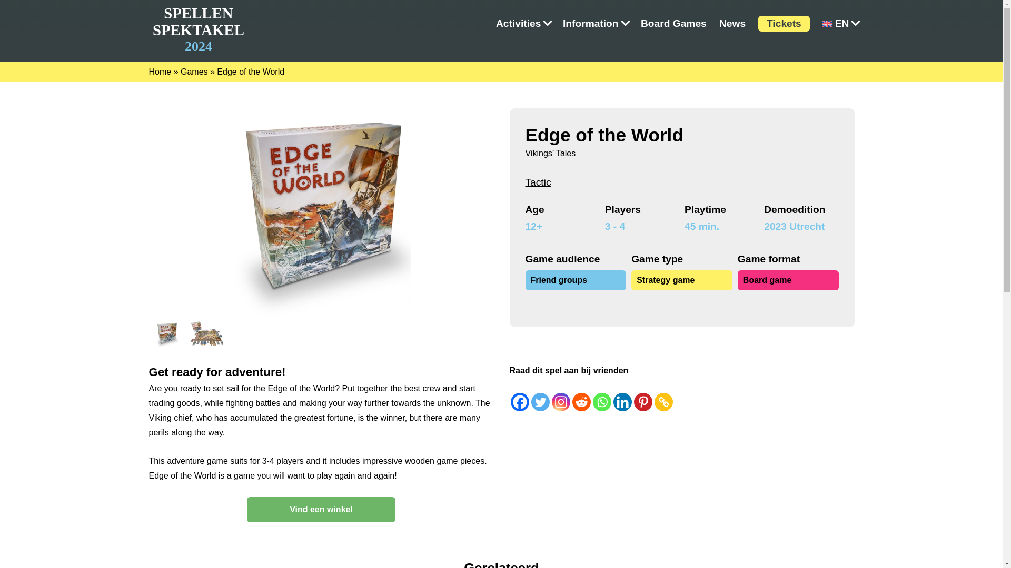  I want to click on Facebook, so click(538, 182).